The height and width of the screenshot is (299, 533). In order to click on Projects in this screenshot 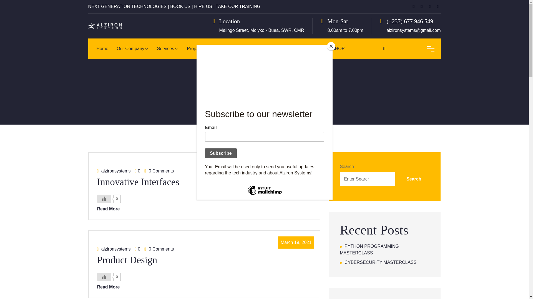, I will do `click(197, 49)`.